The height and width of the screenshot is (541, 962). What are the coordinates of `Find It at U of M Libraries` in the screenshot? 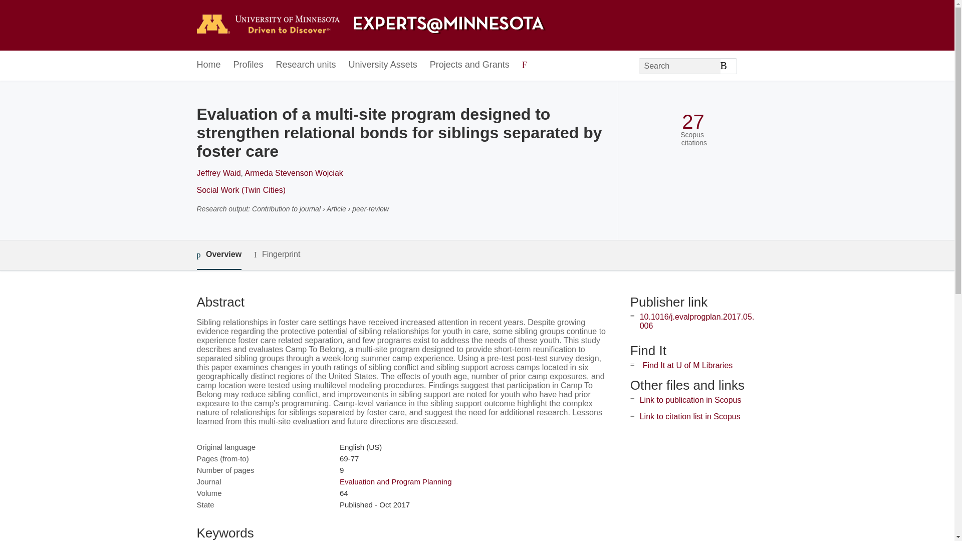 It's located at (687, 365).